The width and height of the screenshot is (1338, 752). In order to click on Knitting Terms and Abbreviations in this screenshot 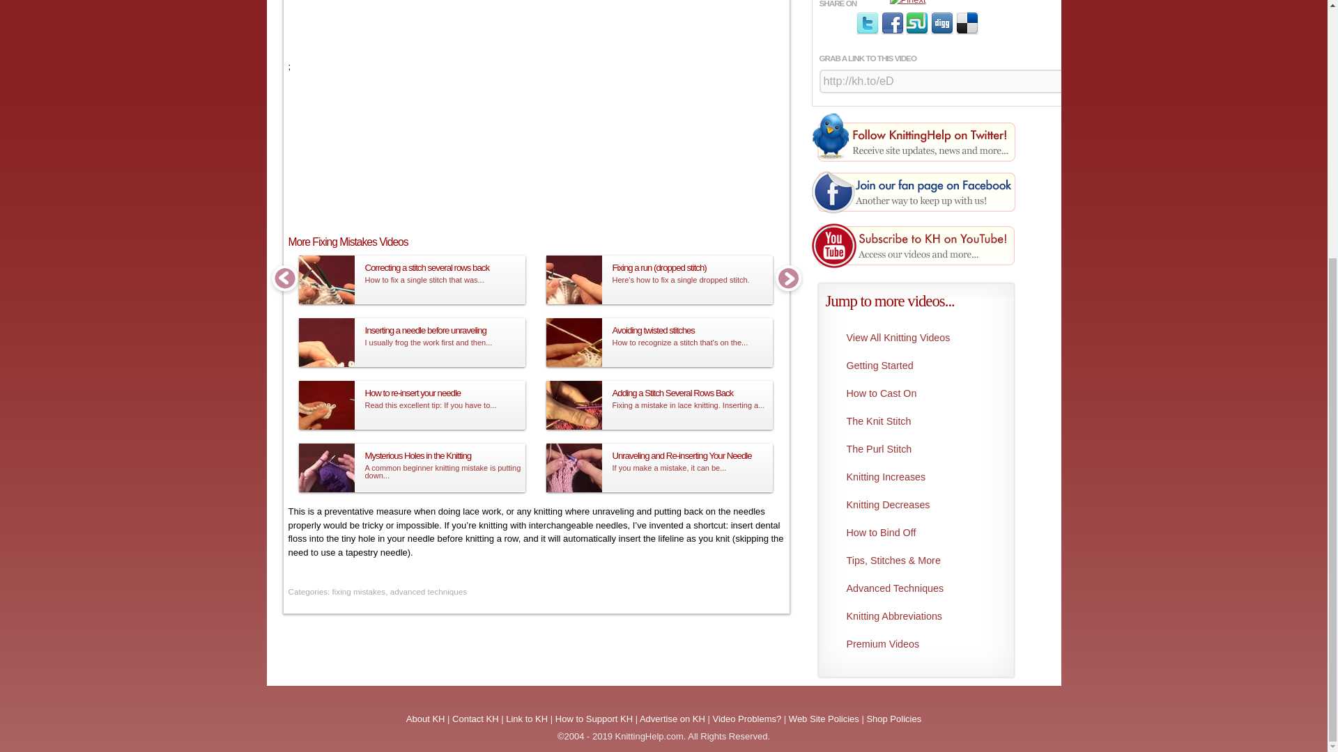, I will do `click(912, 616)`.